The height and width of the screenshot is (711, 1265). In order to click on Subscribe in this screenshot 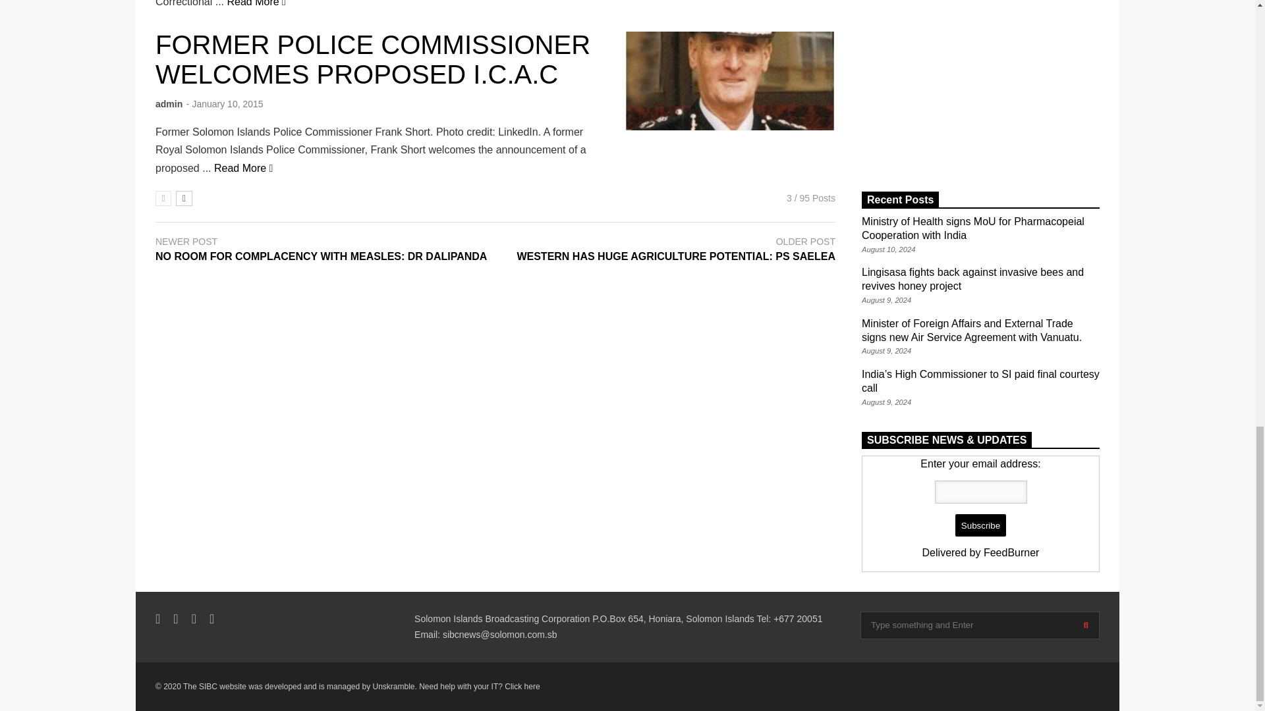, I will do `click(980, 525)`.